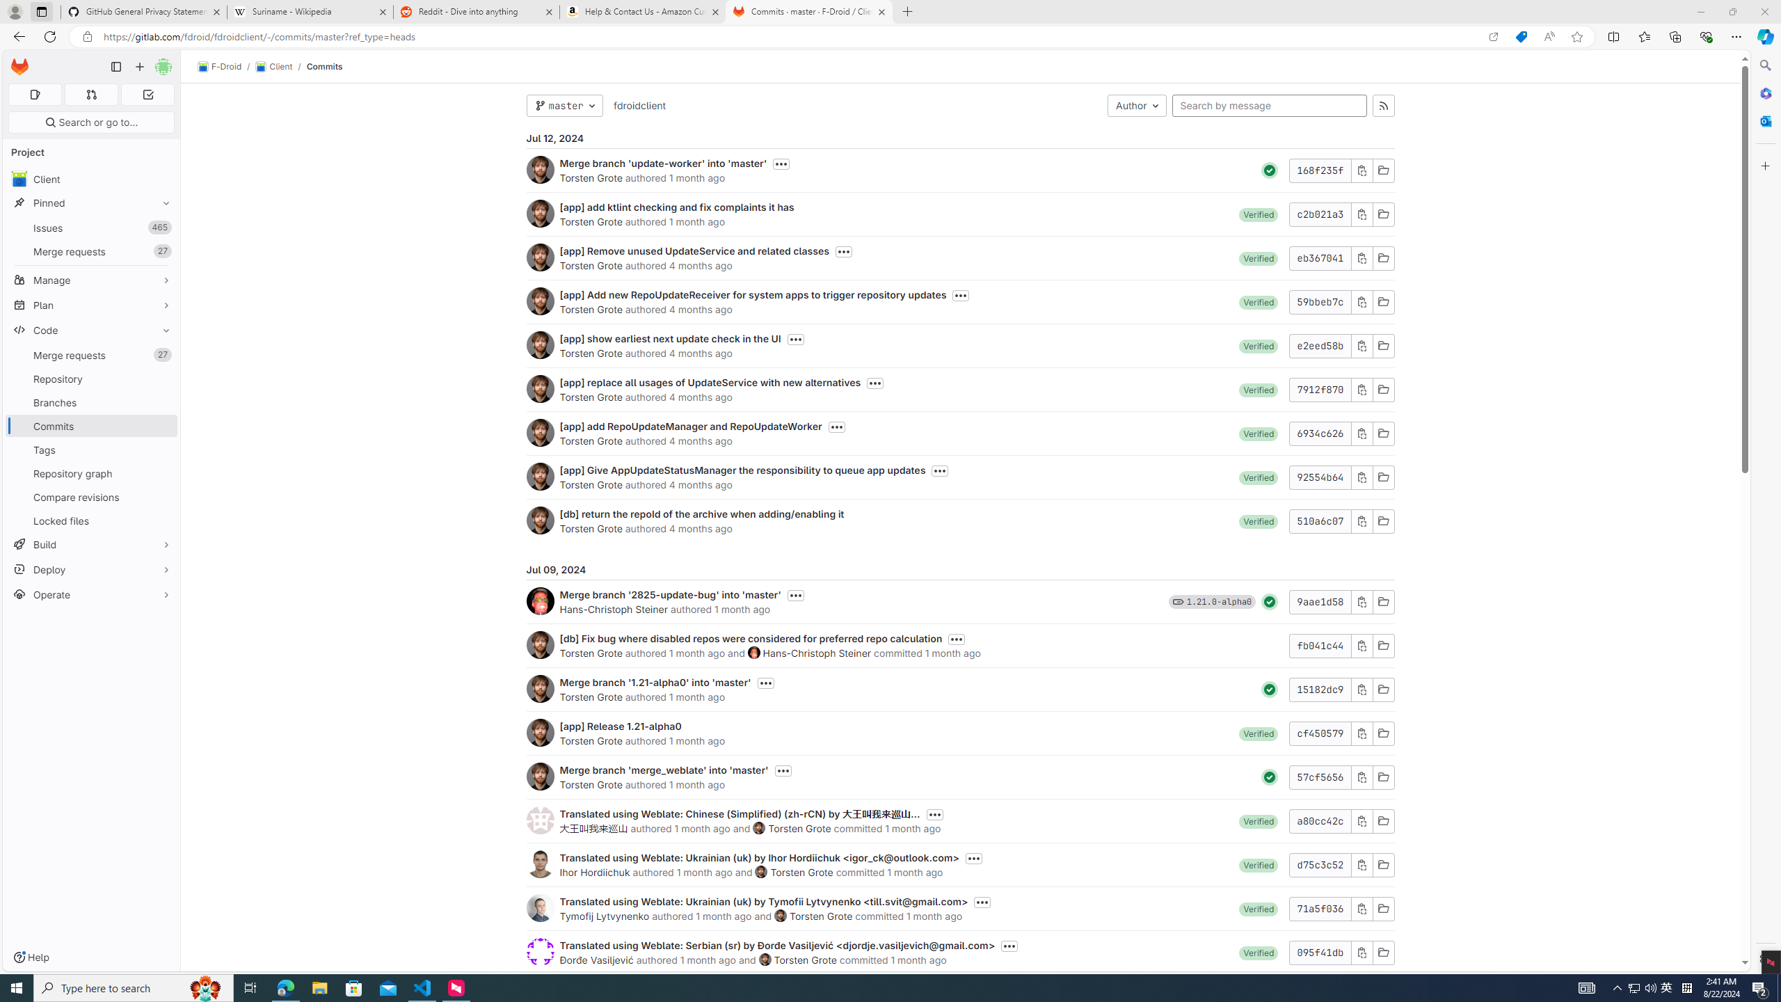 The width and height of the screenshot is (1781, 1002). What do you see at coordinates (1259, 952) in the screenshot?
I see `Verified` at bounding box center [1259, 952].